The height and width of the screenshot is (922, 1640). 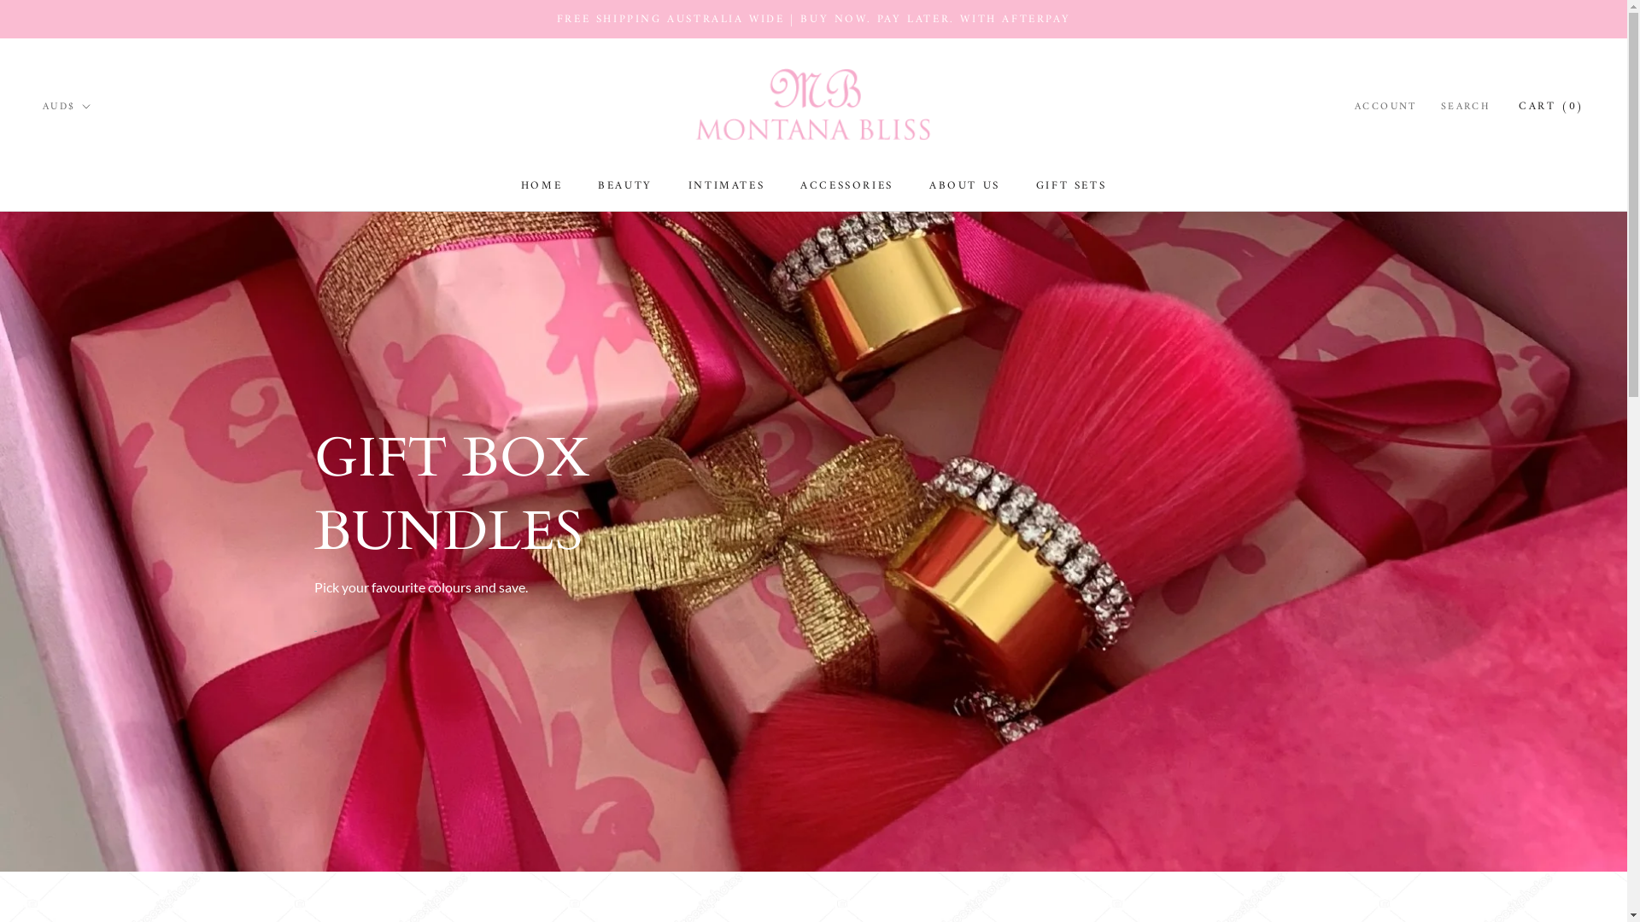 What do you see at coordinates (101, 425) in the screenshot?
I see `BGN` at bounding box center [101, 425].